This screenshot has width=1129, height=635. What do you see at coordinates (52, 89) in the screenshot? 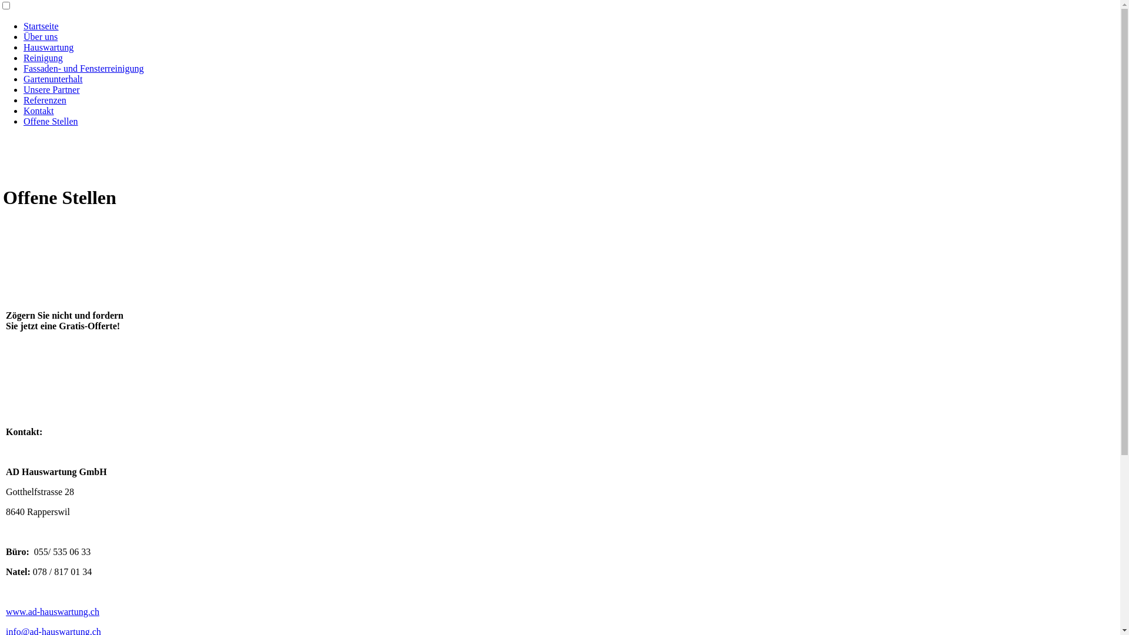
I see `Unsere Partner` at bounding box center [52, 89].